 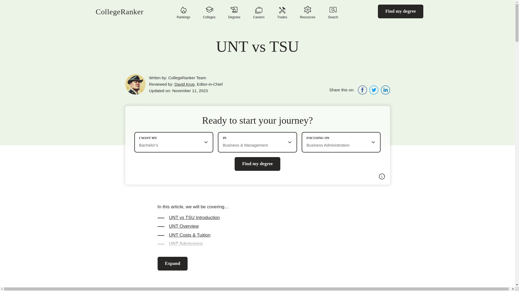 I want to click on UNT Admissions, so click(x=257, y=244).